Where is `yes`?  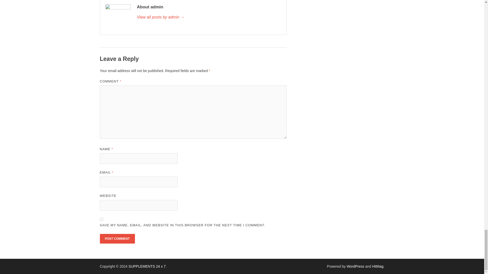 yes is located at coordinates (101, 219).